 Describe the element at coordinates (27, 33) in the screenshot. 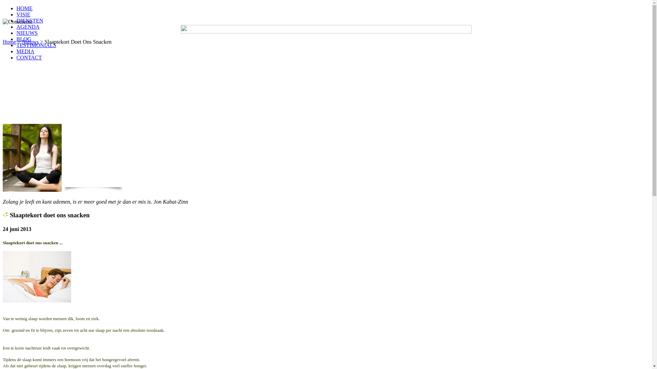

I see `NIEUWS` at that location.